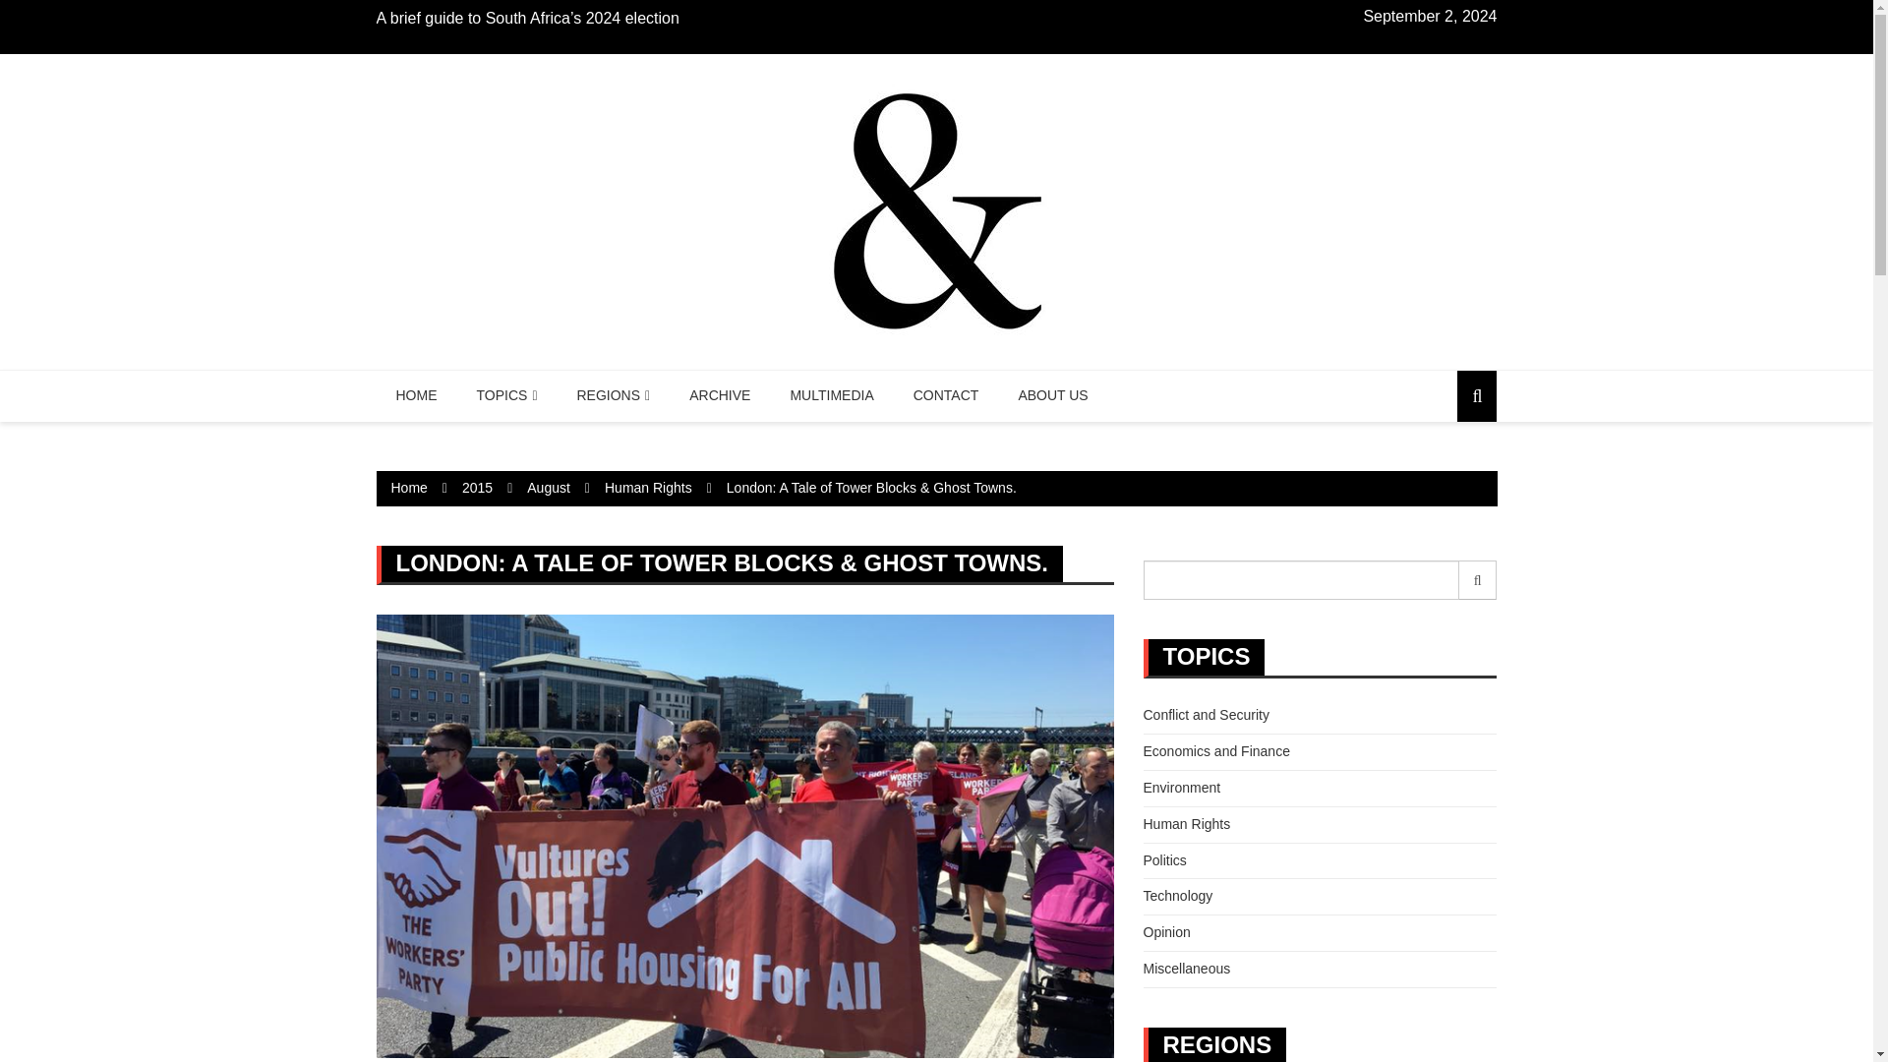 This screenshot has width=1888, height=1062. Describe the element at coordinates (506, 395) in the screenshot. I see `TOPICS` at that location.